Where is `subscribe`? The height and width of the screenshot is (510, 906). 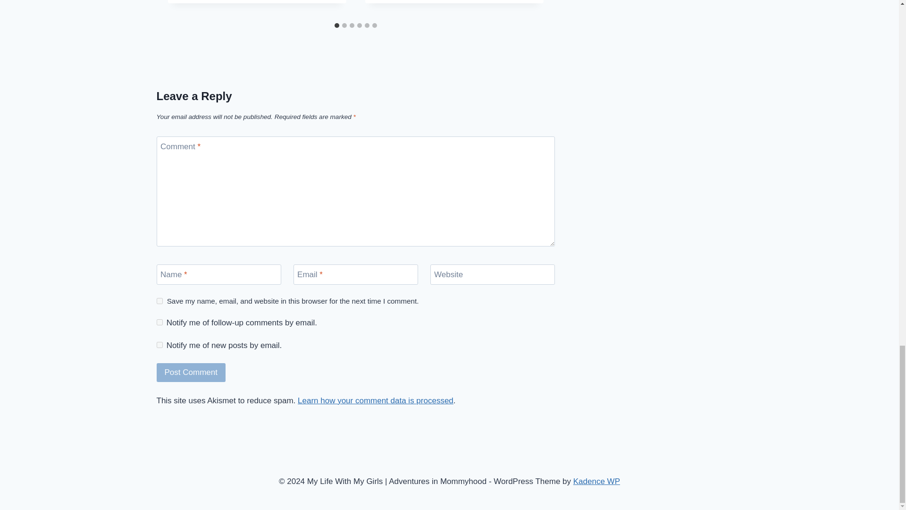 subscribe is located at coordinates (159, 345).